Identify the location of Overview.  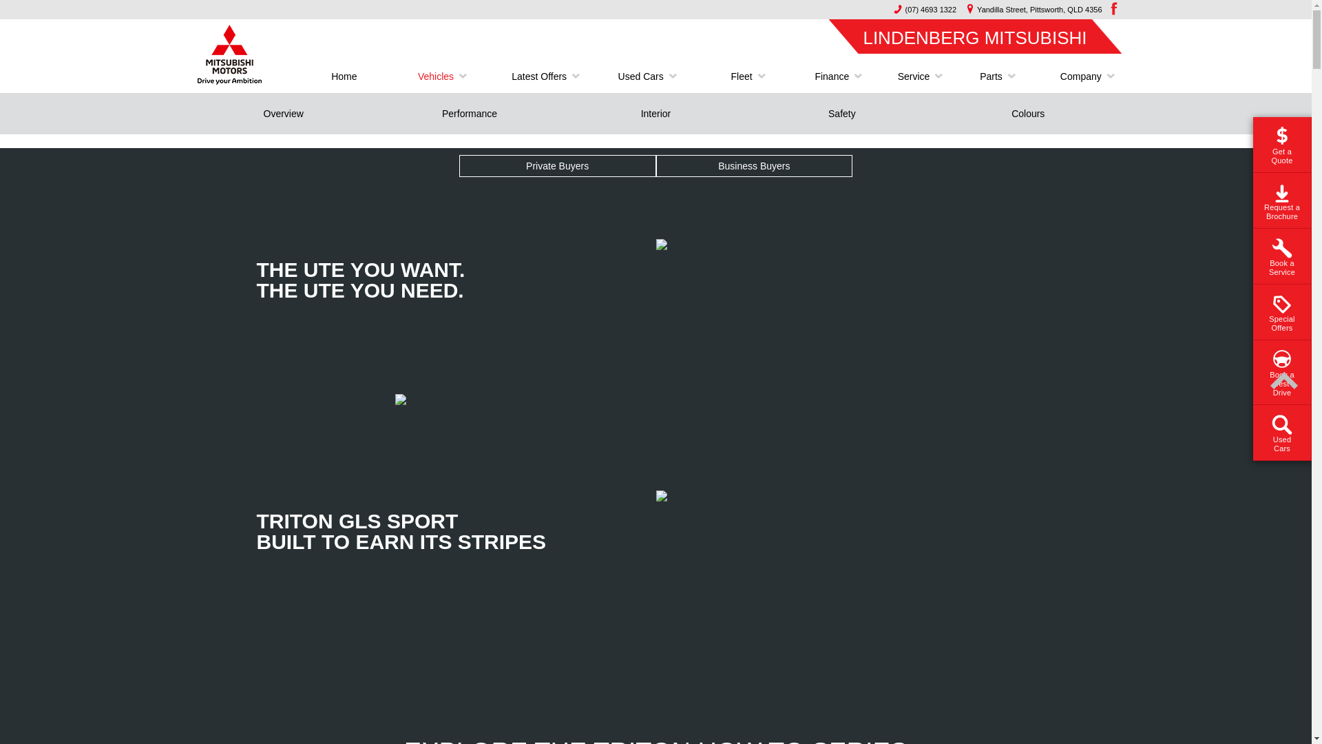
(283, 114).